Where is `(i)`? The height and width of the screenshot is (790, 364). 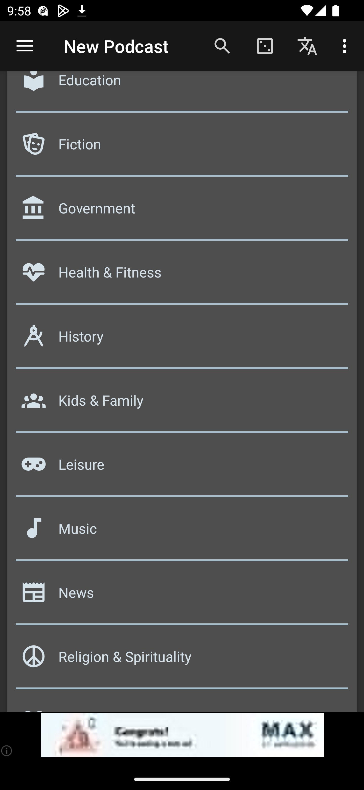
(i) is located at coordinates (7, 750).